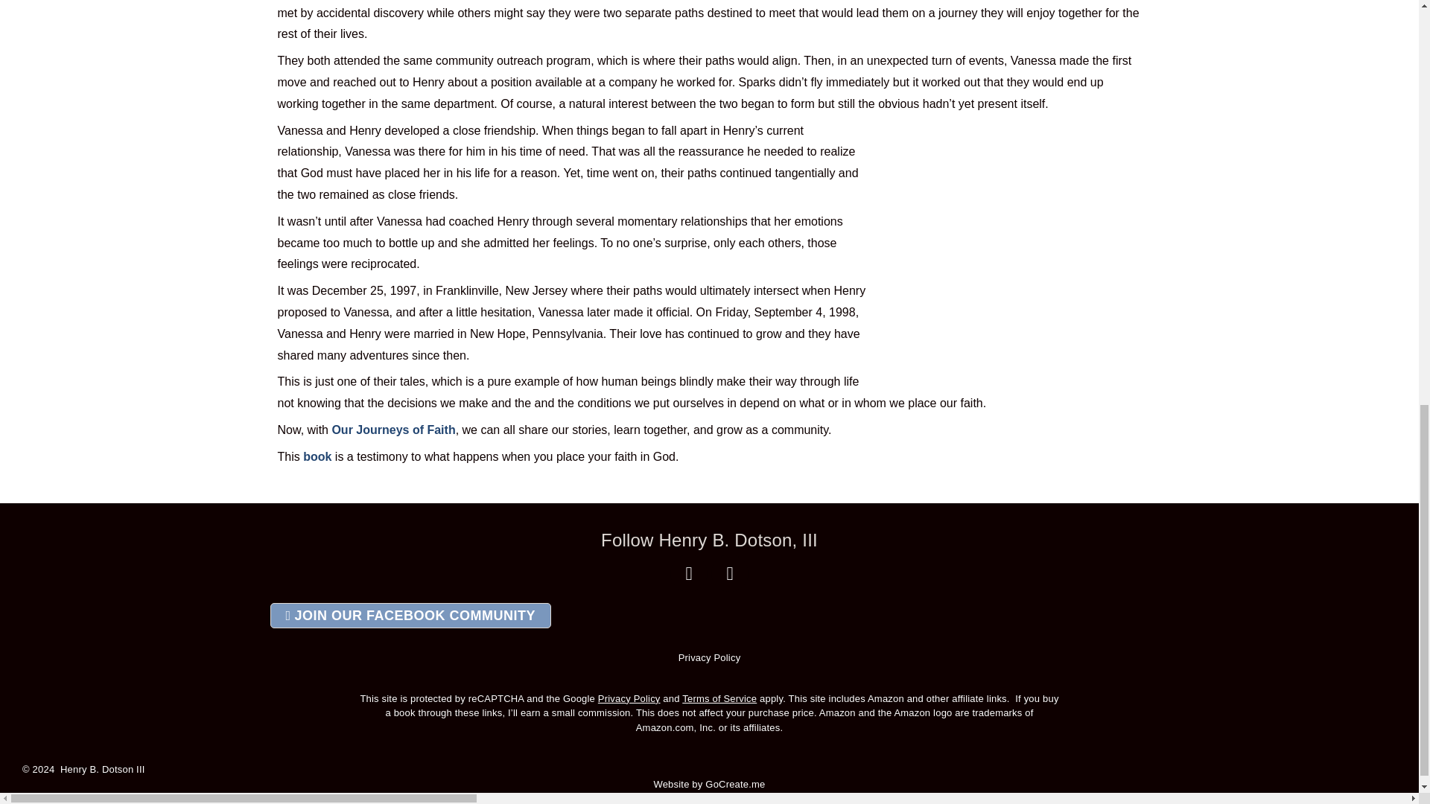 This screenshot has height=804, width=1430. Describe the element at coordinates (709, 658) in the screenshot. I see `Privacy Policy` at that location.